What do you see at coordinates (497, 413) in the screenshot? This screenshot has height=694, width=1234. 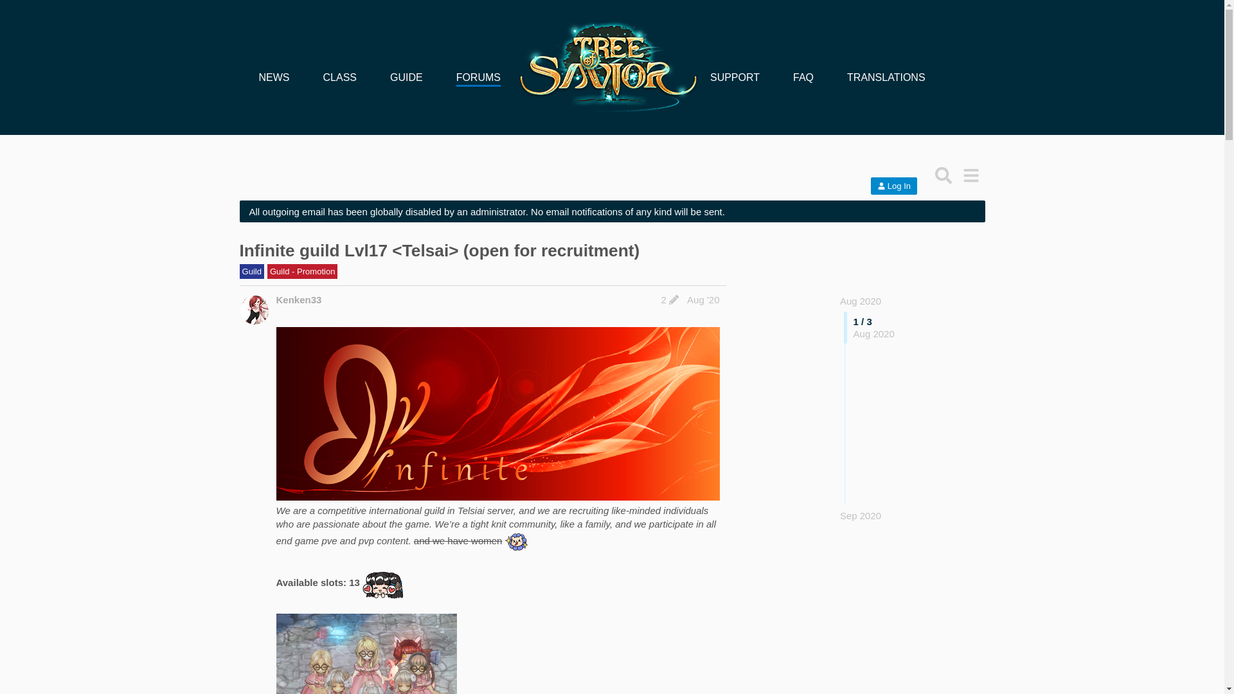 I see `infinitebanner1` at bounding box center [497, 413].